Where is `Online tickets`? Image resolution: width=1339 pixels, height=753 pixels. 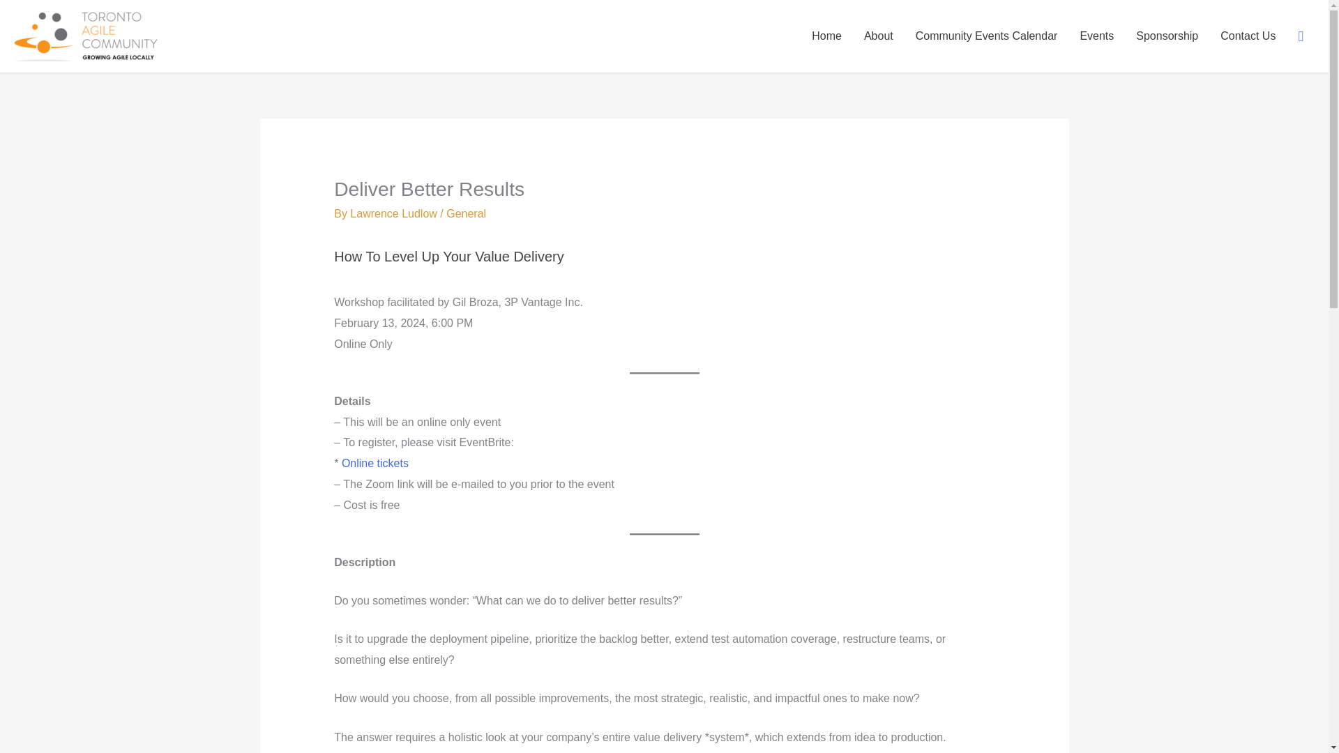 Online tickets is located at coordinates (375, 463).